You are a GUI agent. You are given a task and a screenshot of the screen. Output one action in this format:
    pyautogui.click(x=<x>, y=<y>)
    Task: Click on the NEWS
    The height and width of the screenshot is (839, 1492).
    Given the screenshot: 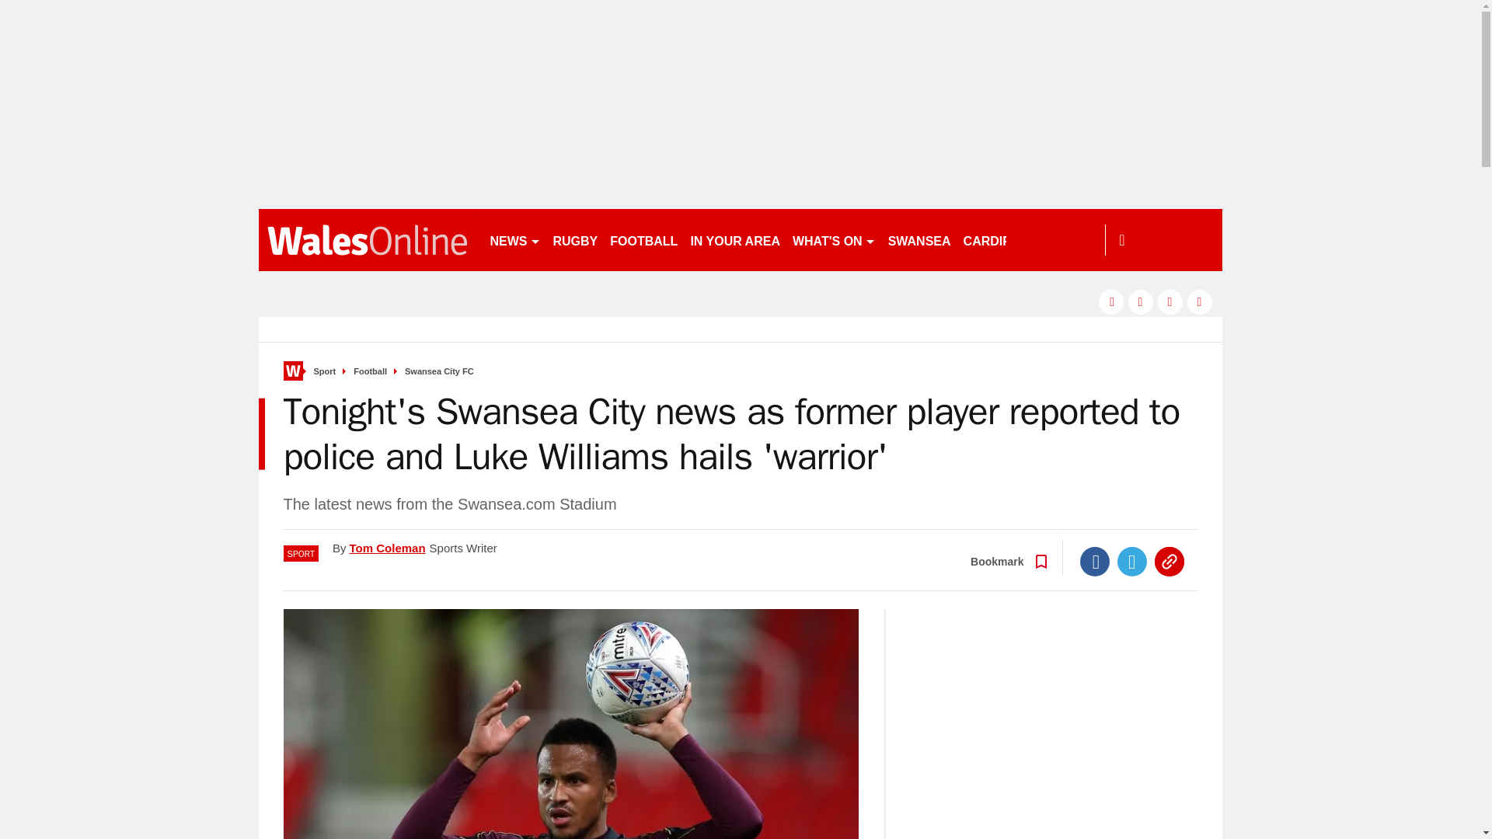 What is the action you would take?
    pyautogui.click(x=514, y=239)
    